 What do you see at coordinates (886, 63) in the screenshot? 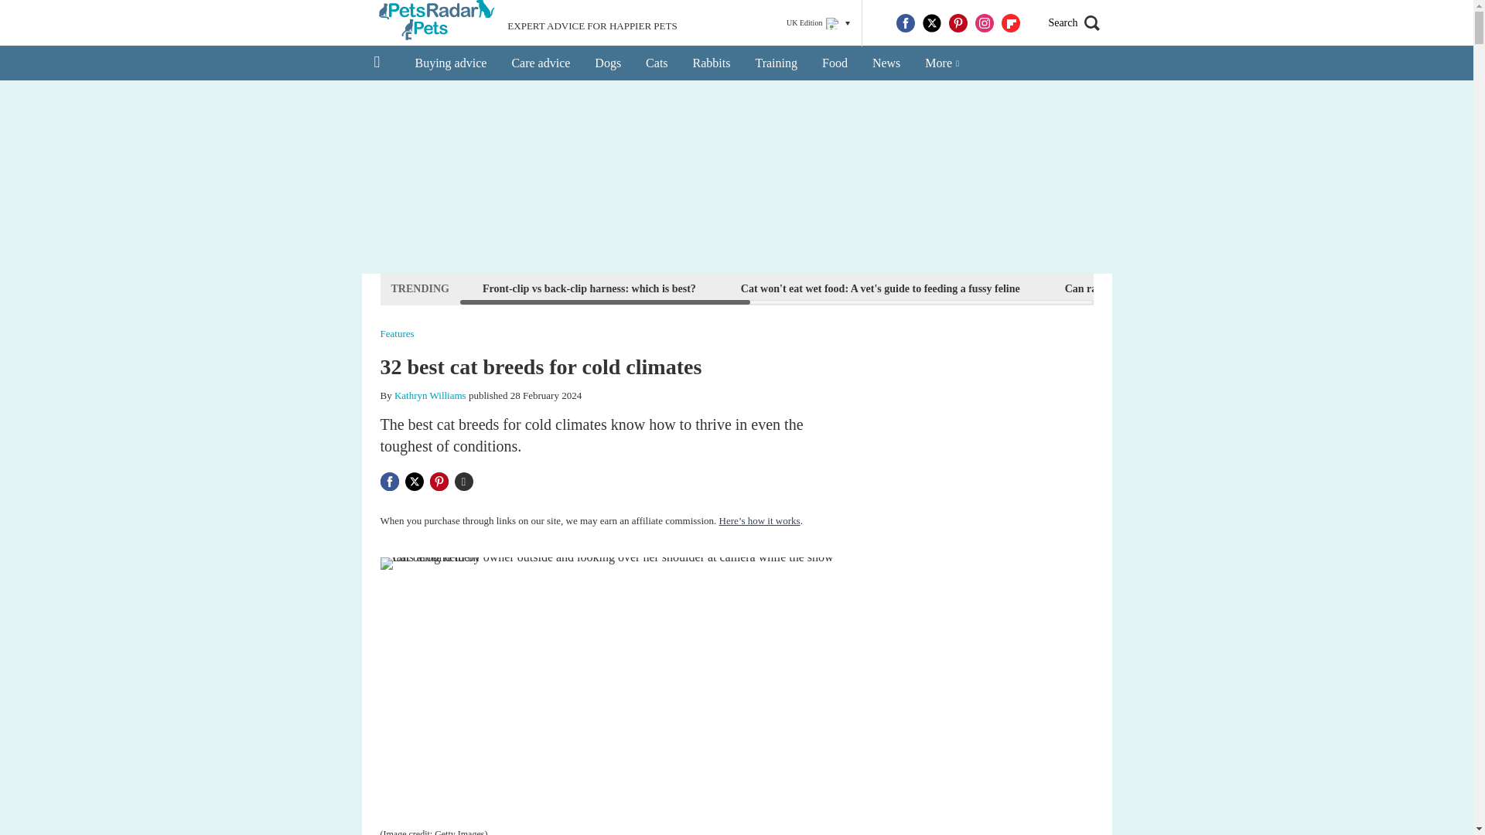
I see `News` at bounding box center [886, 63].